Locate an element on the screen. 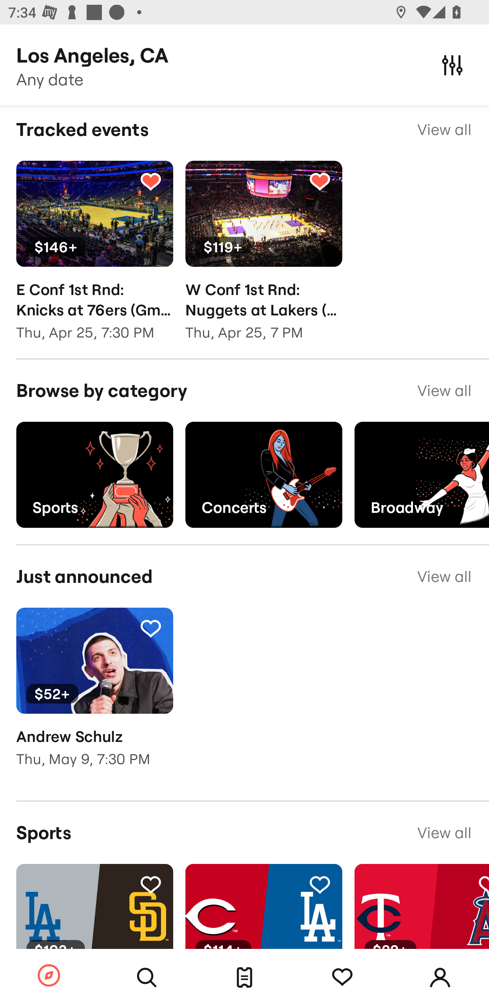  Tracking is located at coordinates (320, 884).